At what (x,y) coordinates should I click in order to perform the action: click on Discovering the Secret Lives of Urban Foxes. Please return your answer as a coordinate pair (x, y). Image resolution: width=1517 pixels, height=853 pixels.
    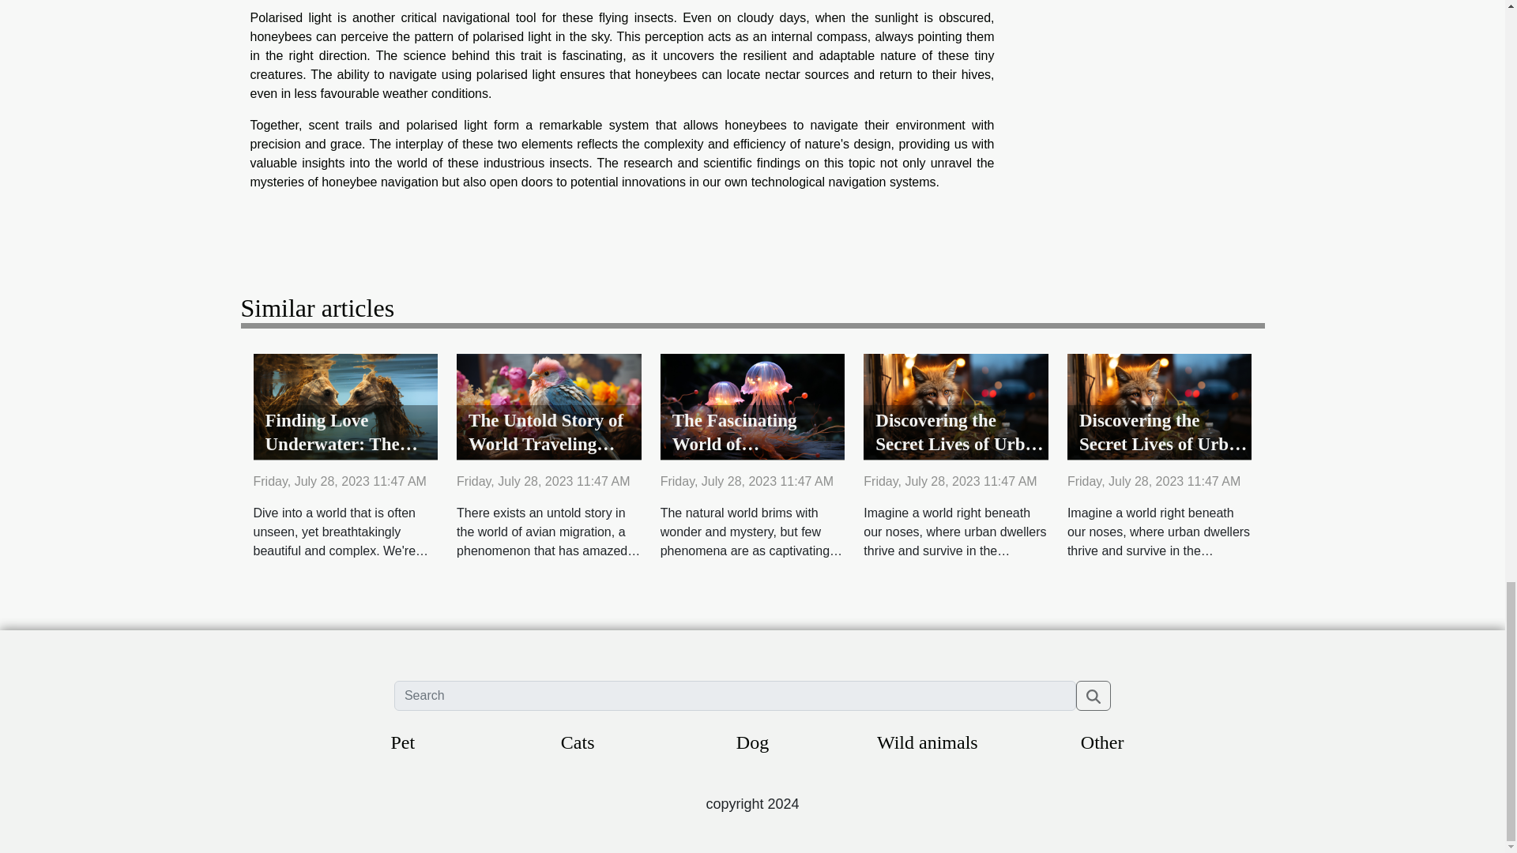
    Looking at the image, I should click on (959, 444).